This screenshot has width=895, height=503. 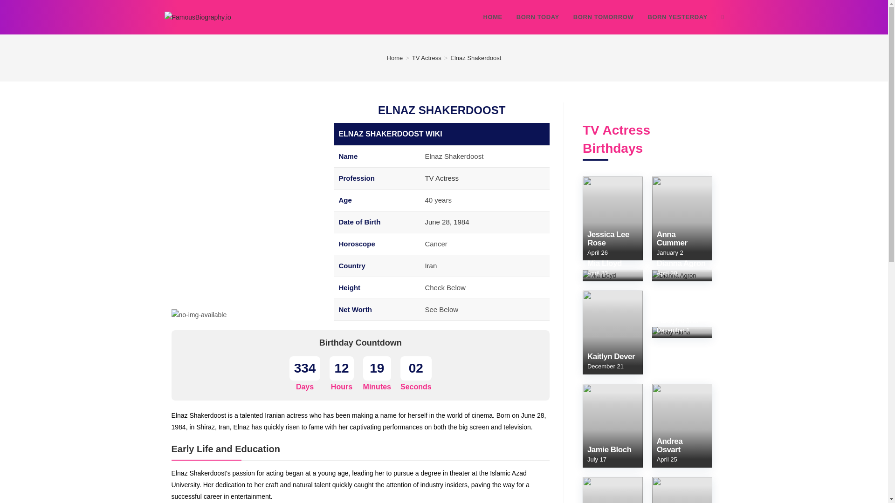 What do you see at coordinates (603, 17) in the screenshot?
I see `BORN TOMORROW` at bounding box center [603, 17].